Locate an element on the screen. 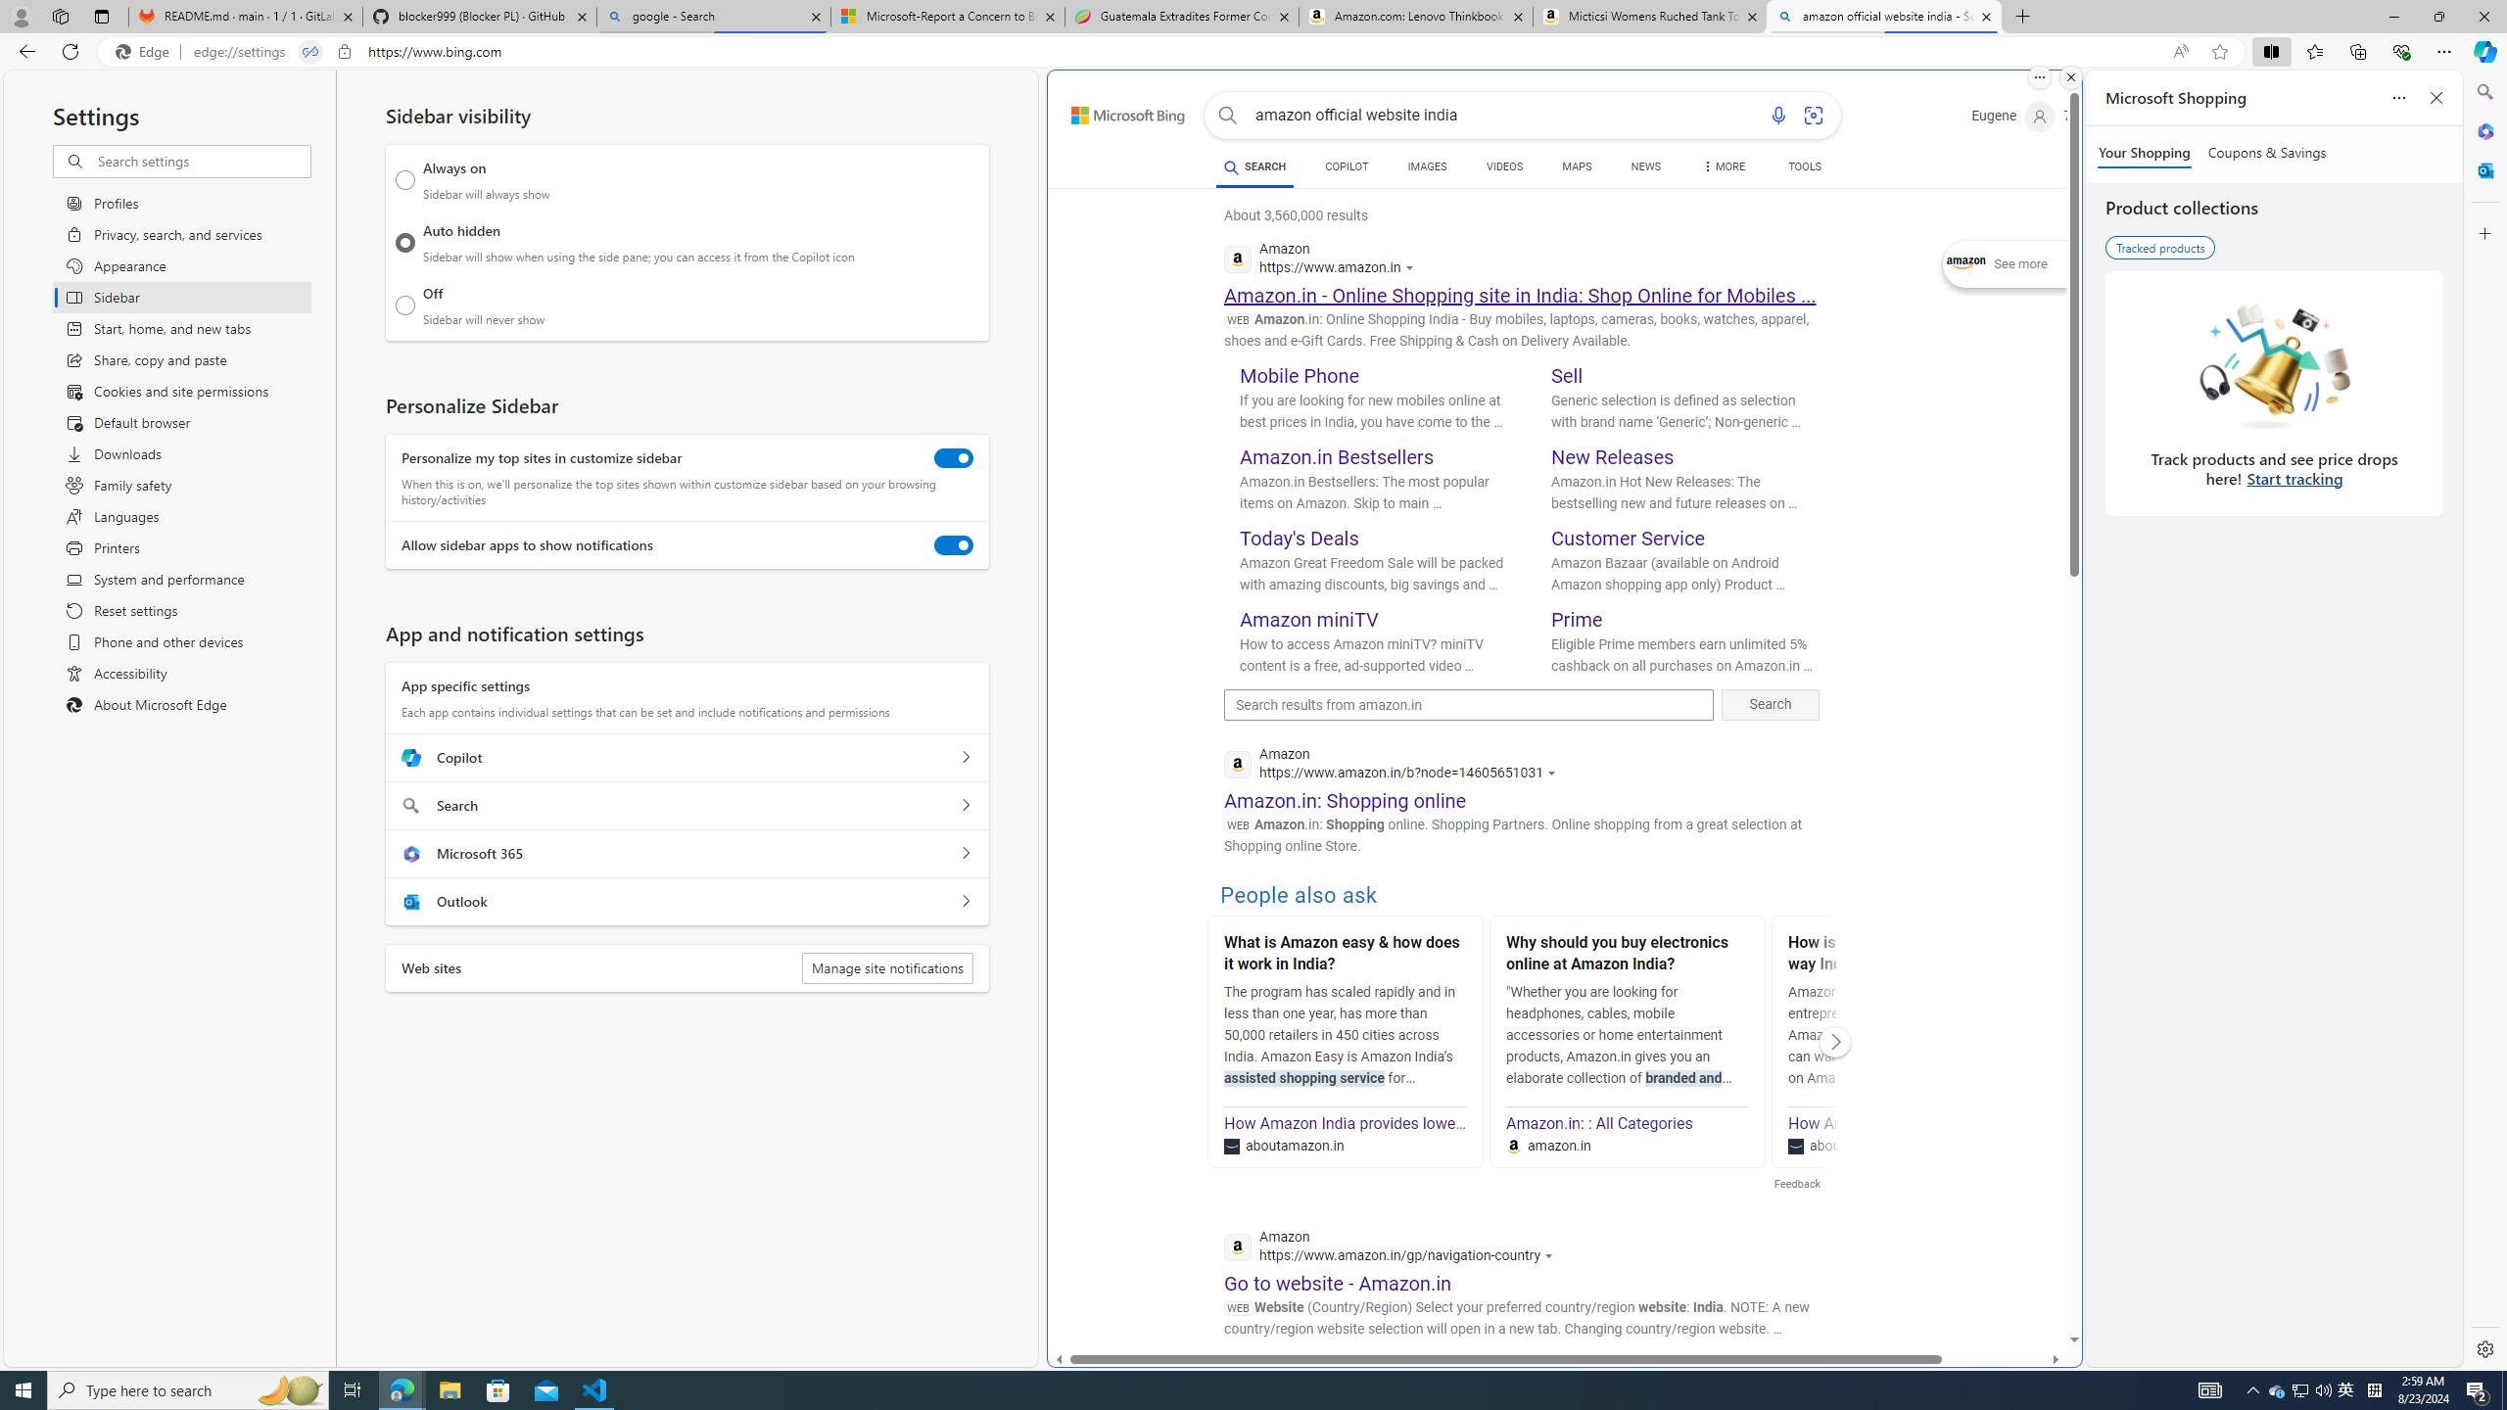 The width and height of the screenshot is (2507, 1410). COPILOT is located at coordinates (1346, 169).